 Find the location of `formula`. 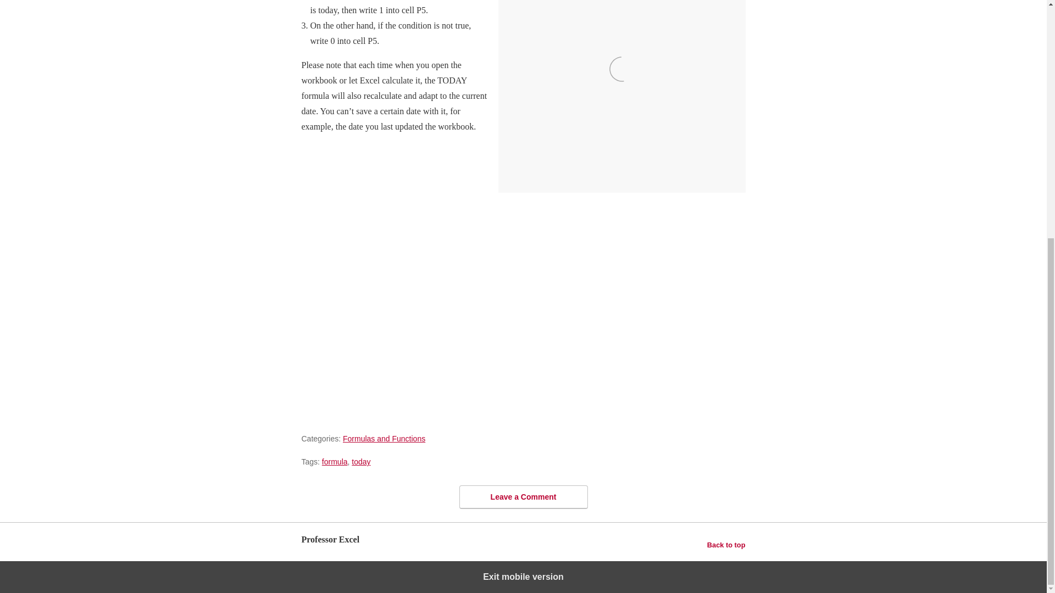

formula is located at coordinates (335, 461).